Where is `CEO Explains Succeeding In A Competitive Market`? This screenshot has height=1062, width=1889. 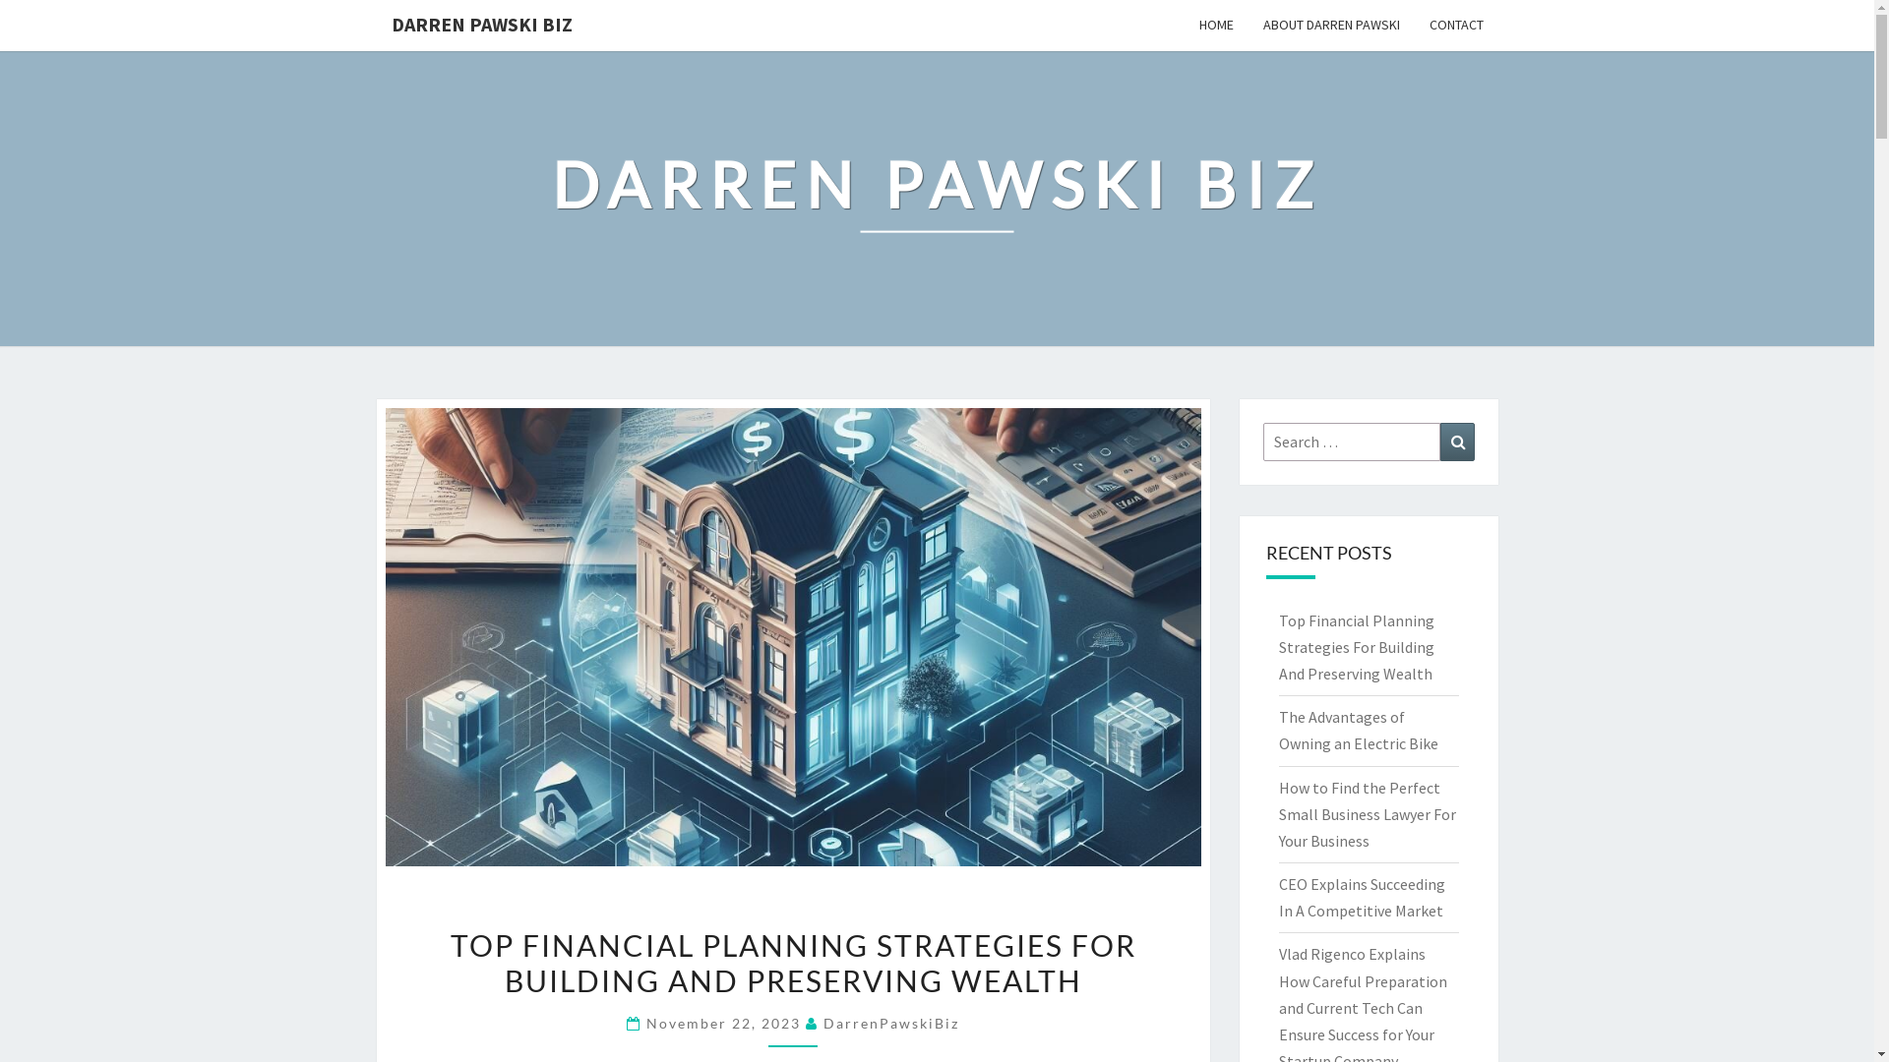
CEO Explains Succeeding In A Competitive Market is located at coordinates (1362, 897).